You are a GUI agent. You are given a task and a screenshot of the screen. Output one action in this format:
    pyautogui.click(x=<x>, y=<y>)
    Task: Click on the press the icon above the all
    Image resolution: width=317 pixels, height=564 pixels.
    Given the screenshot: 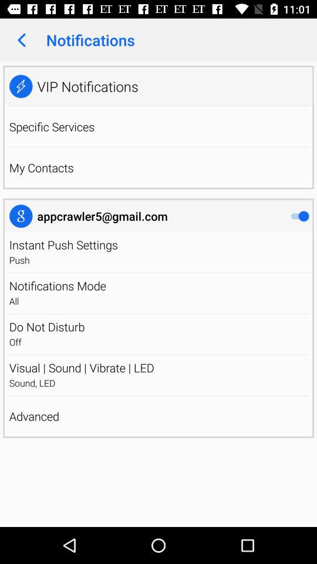 What is the action you would take?
    pyautogui.click(x=58, y=286)
    